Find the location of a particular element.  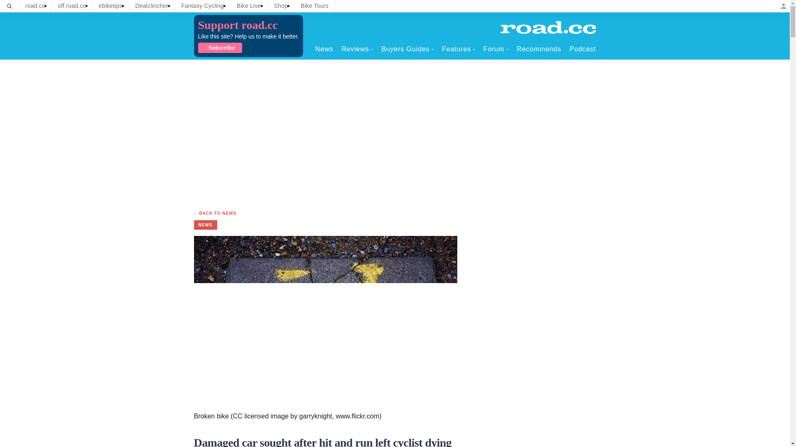

Shop is located at coordinates (281, 6).